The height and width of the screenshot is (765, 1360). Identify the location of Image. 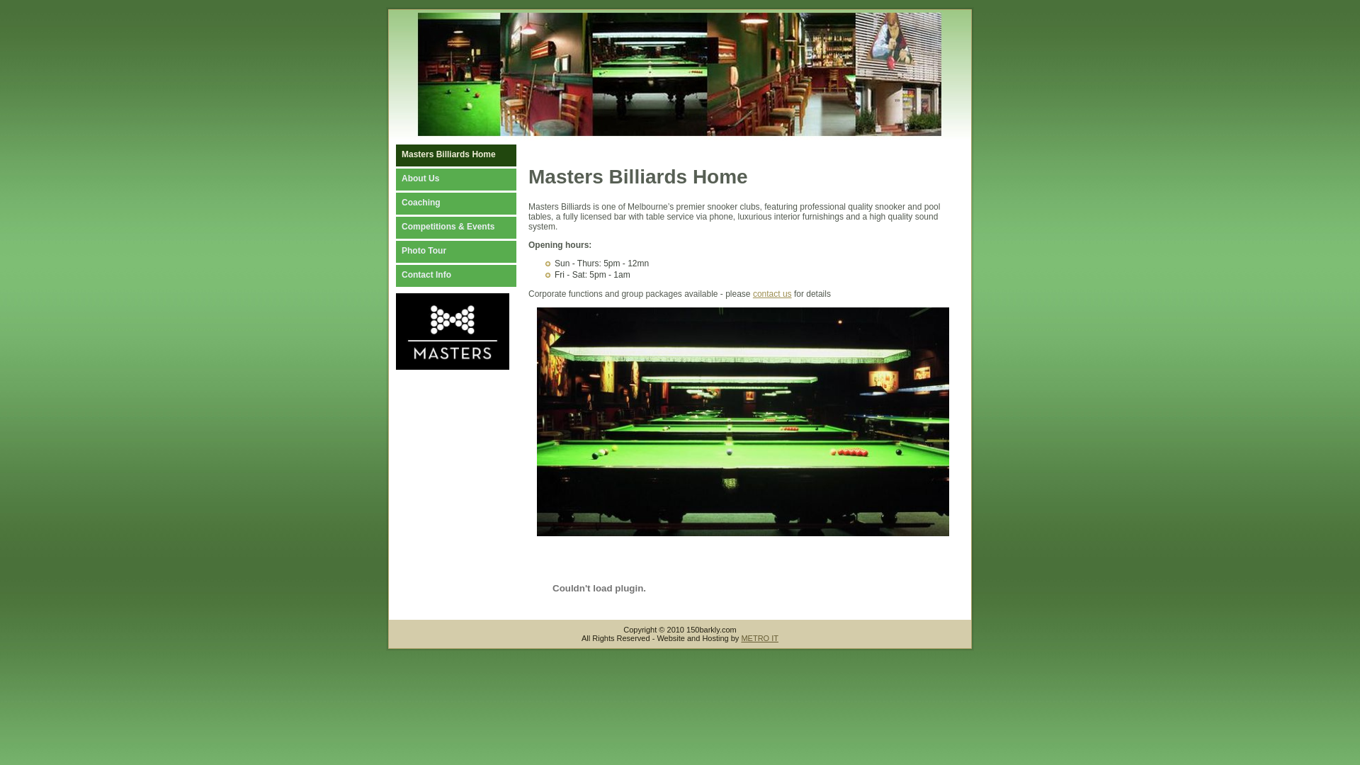
(743, 422).